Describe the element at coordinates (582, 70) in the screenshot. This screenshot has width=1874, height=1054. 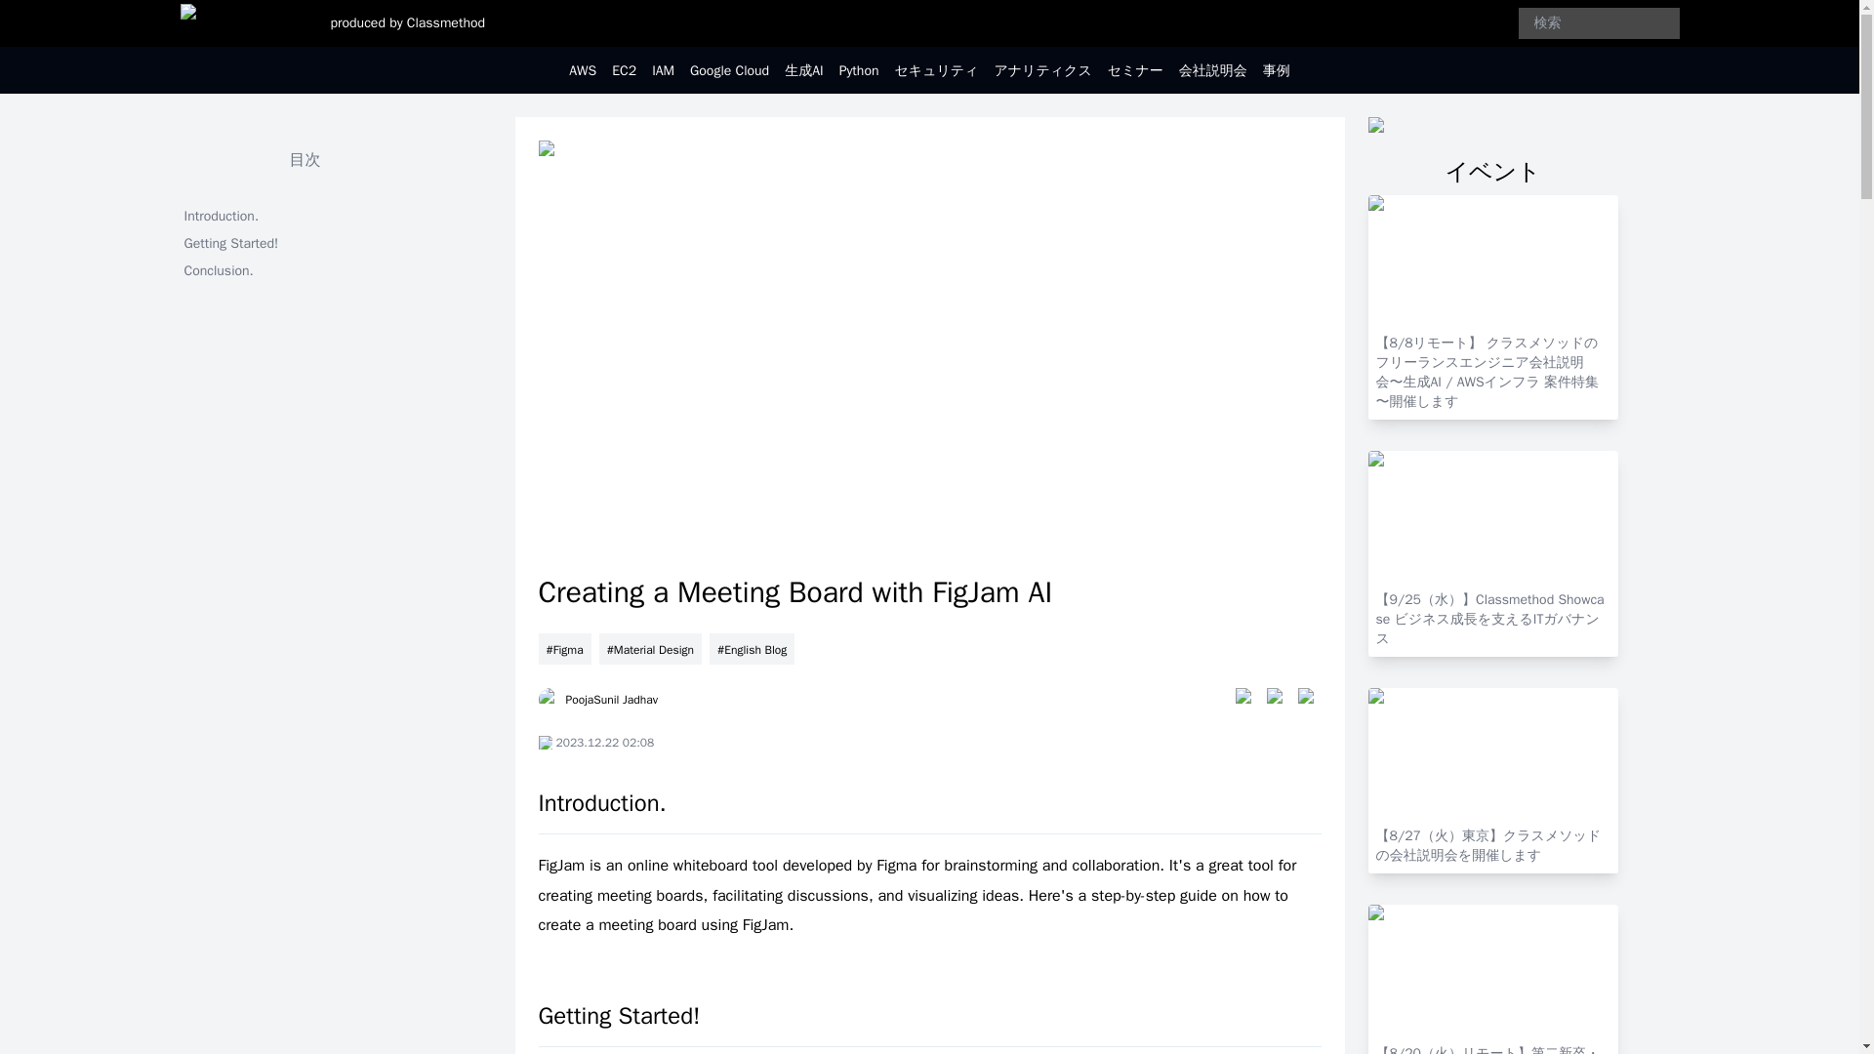
I see `AWS` at that location.